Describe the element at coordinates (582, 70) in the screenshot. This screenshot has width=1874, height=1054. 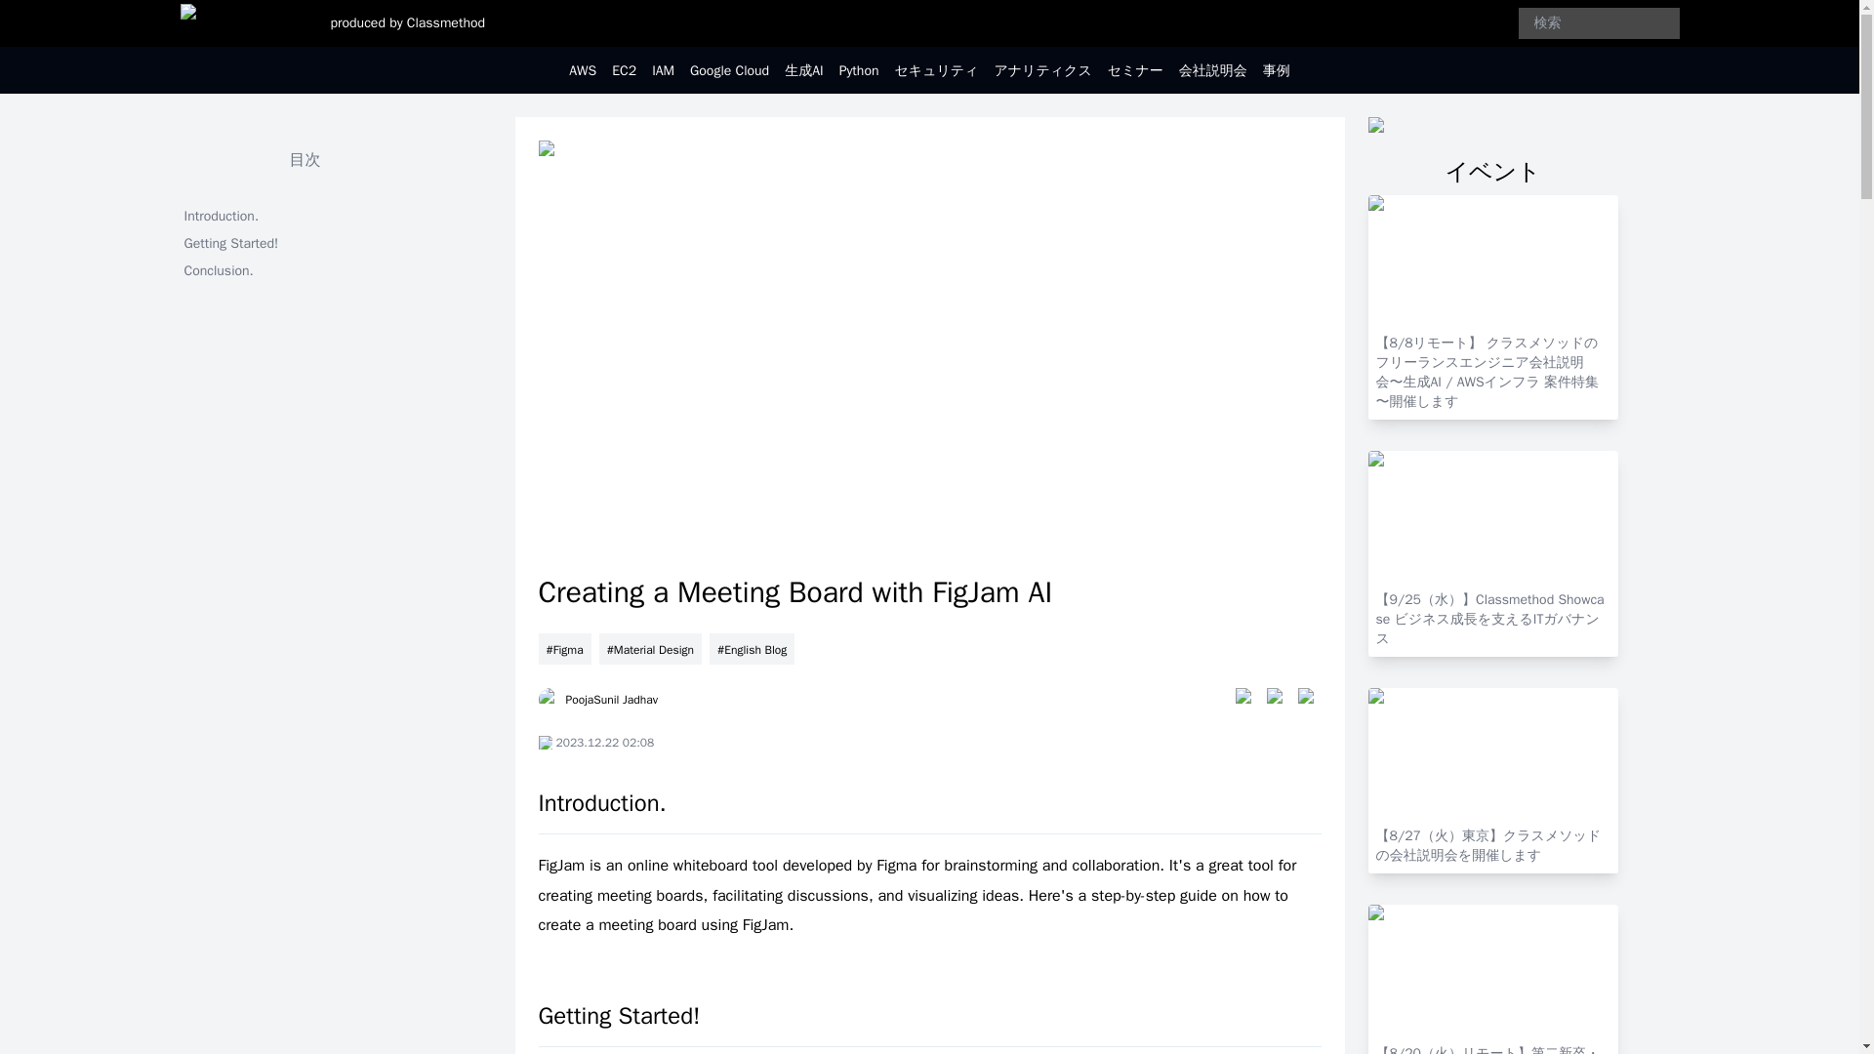
I see `AWS` at that location.